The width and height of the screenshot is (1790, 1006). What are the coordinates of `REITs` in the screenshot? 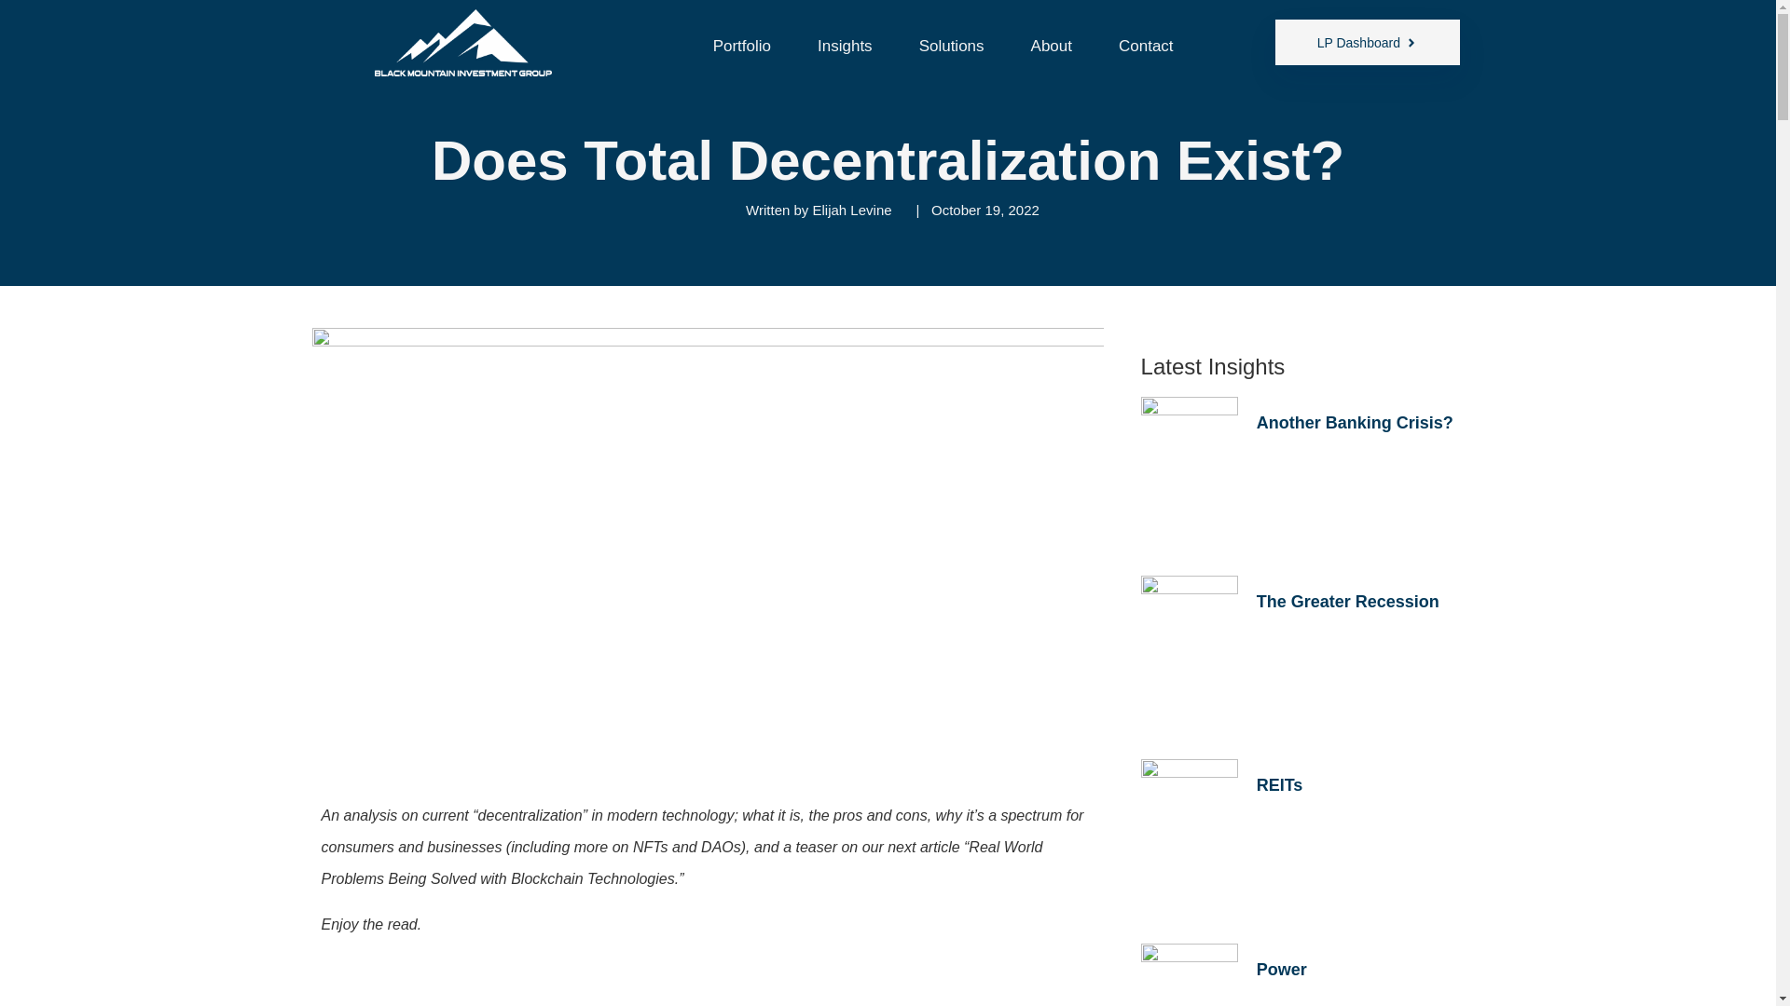 It's located at (1279, 784).